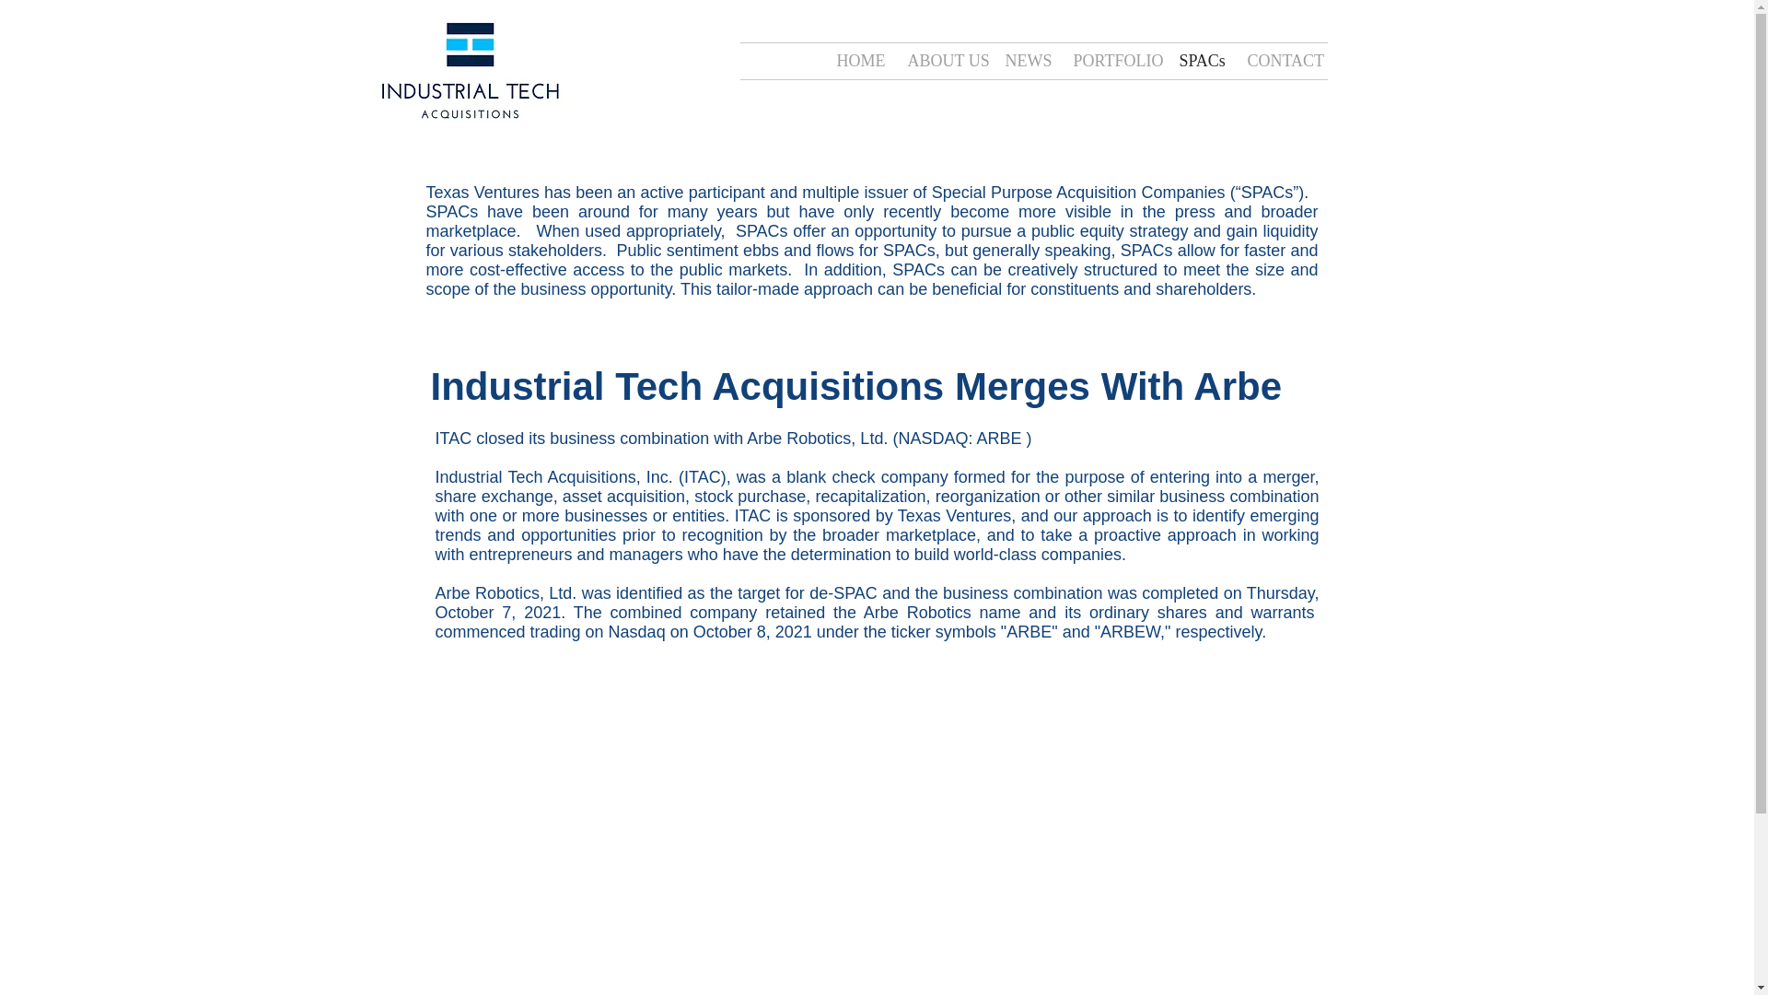 The image size is (1768, 995). What do you see at coordinates (941, 61) in the screenshot?
I see `ABOUT US` at bounding box center [941, 61].